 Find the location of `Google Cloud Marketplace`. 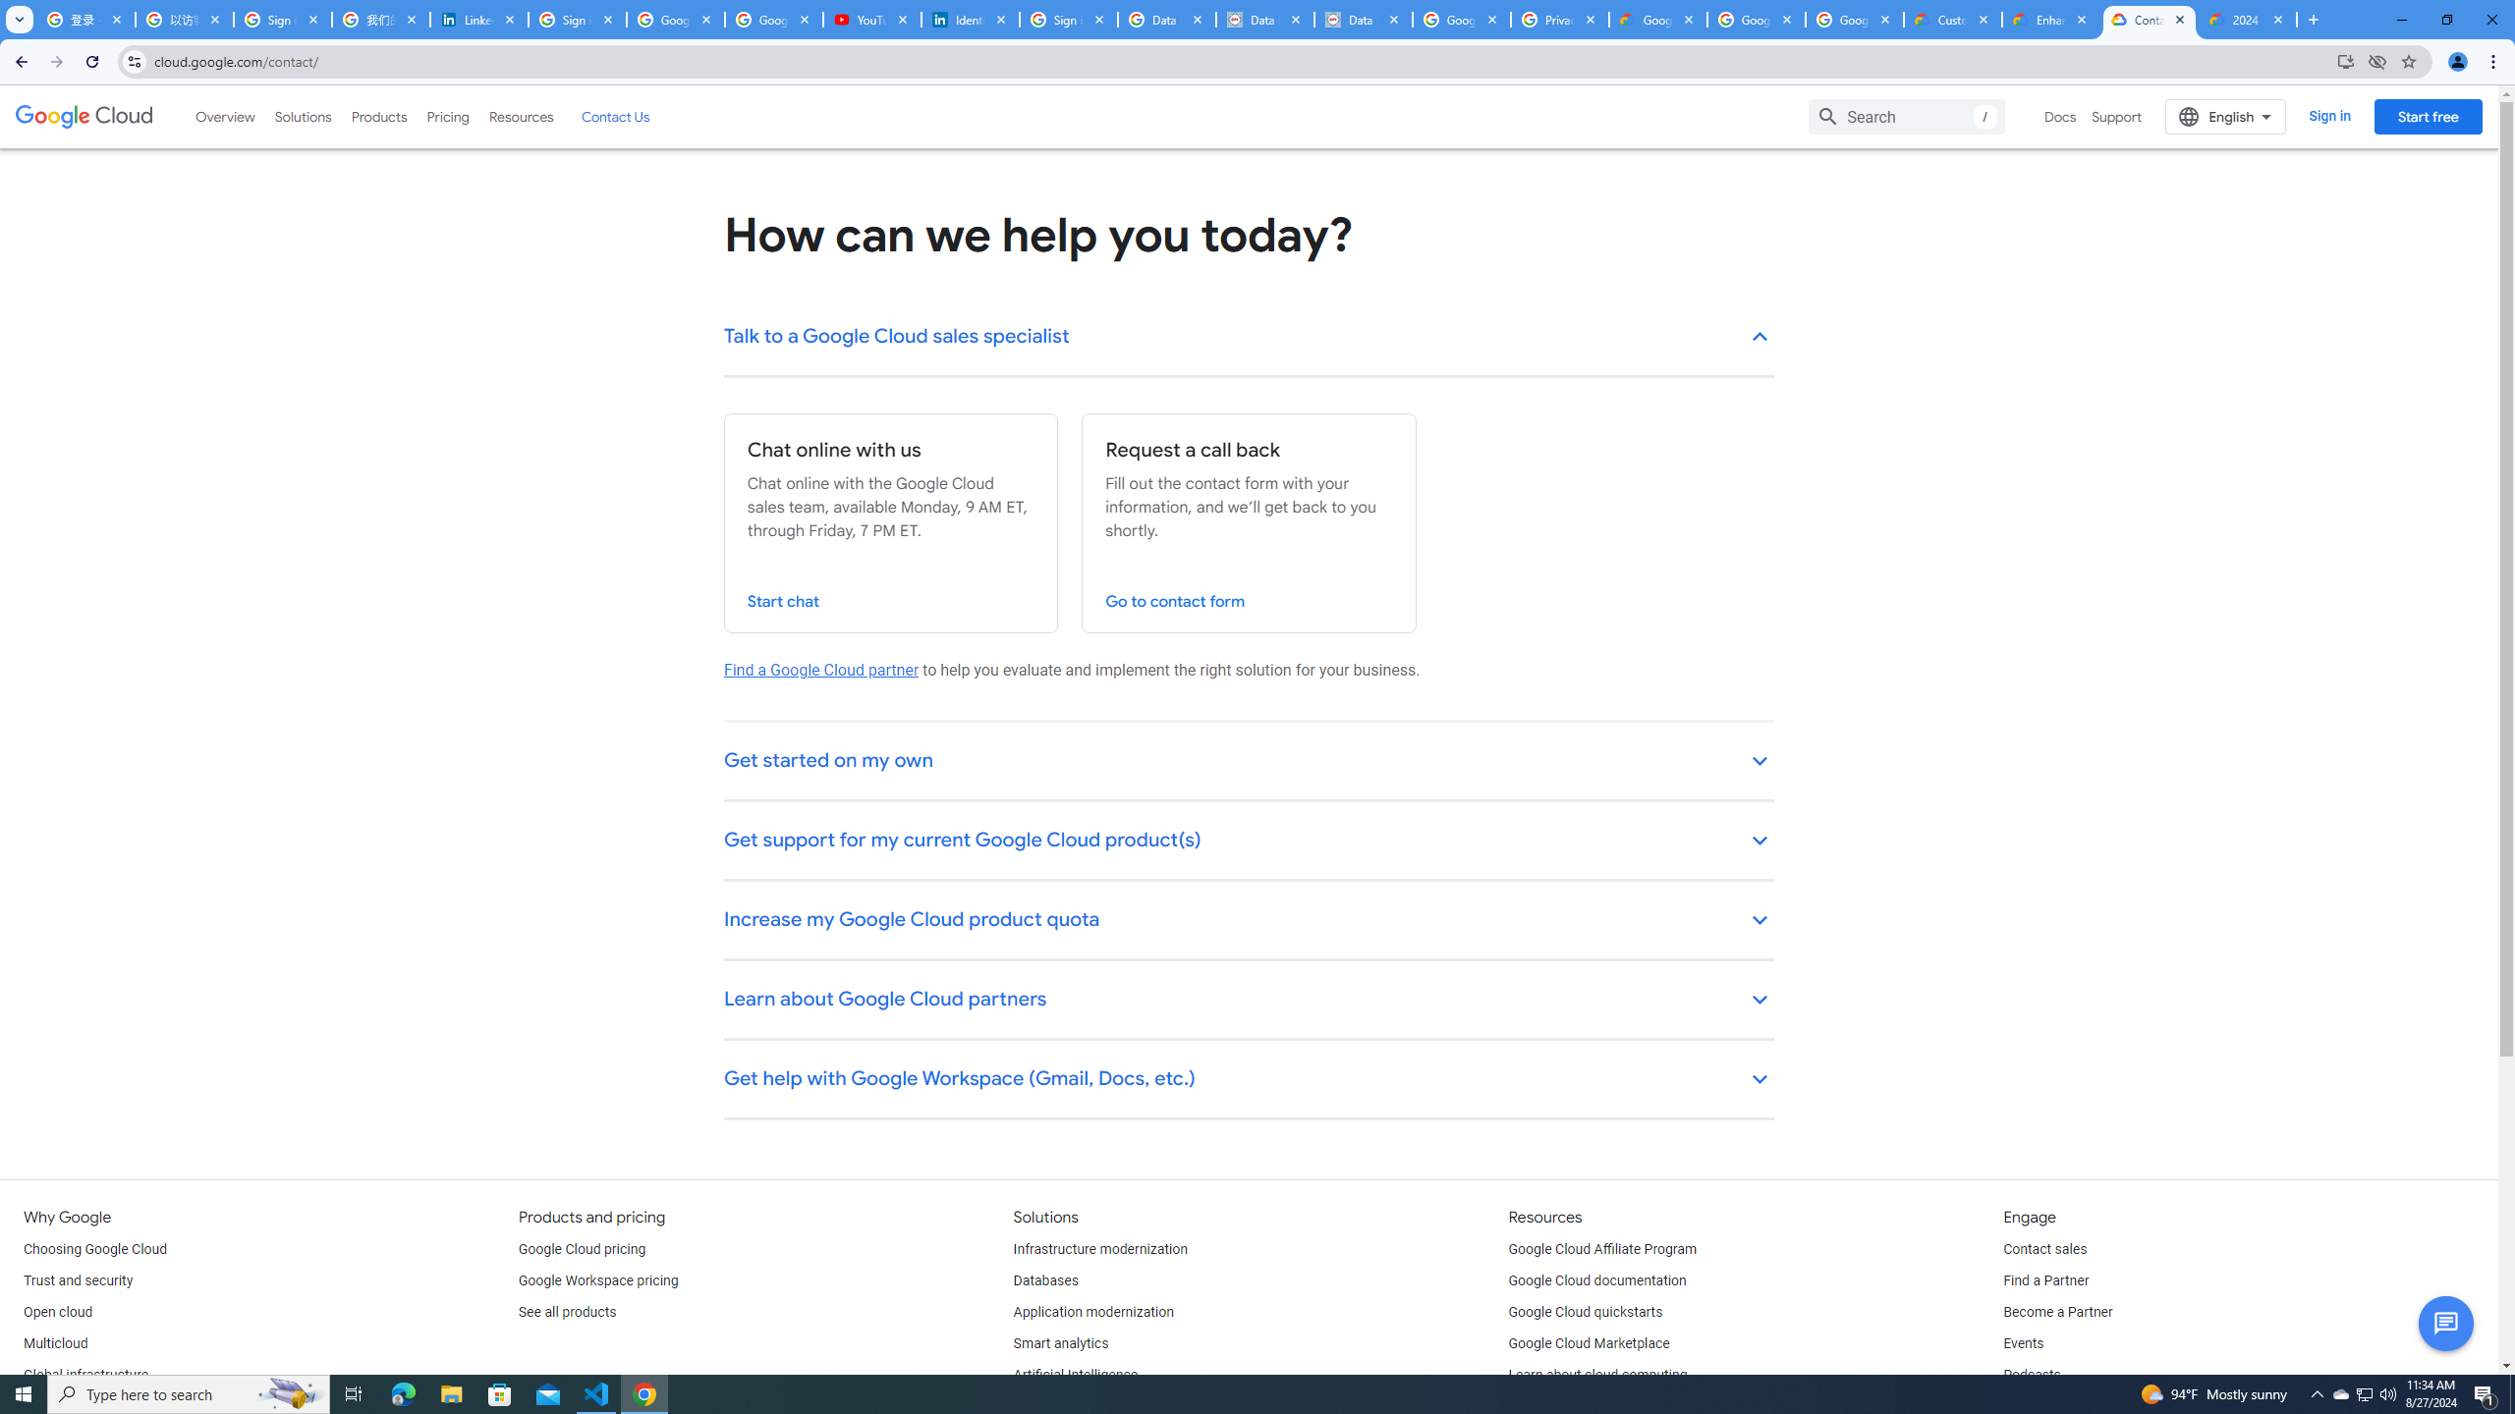

Google Cloud Marketplace is located at coordinates (1590, 1344).